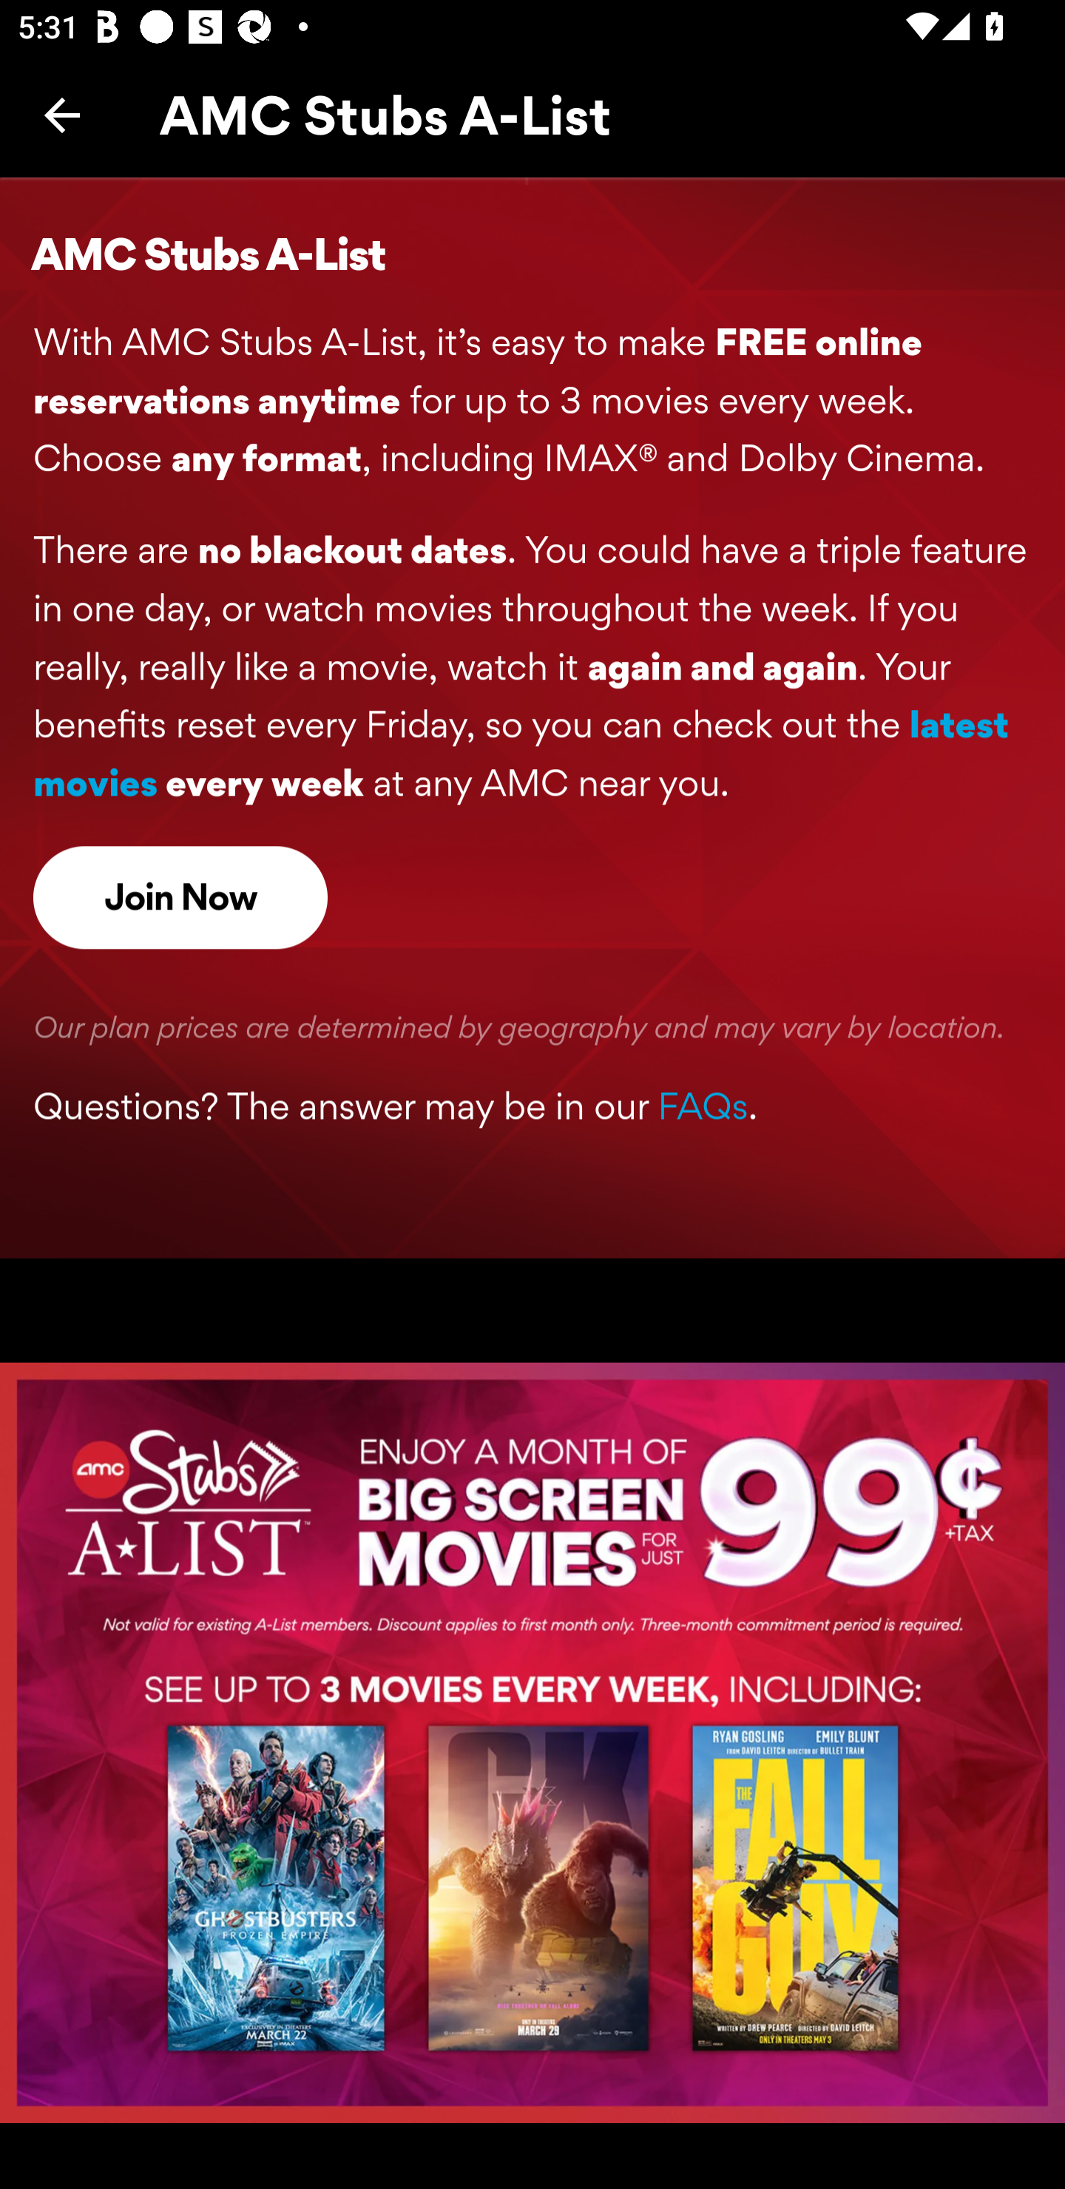  What do you see at coordinates (62, 115) in the screenshot?
I see `Back` at bounding box center [62, 115].